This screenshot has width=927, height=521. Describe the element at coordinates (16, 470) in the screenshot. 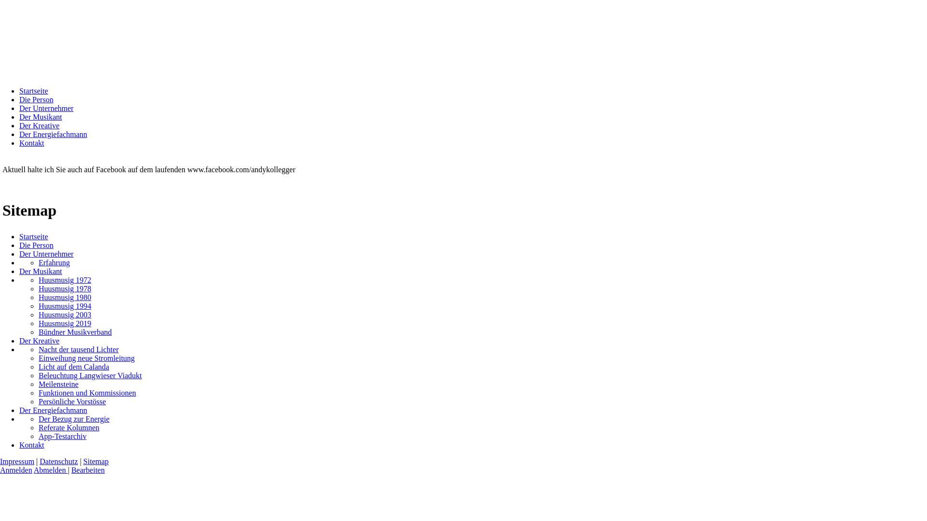

I see `Anmelden` at that location.